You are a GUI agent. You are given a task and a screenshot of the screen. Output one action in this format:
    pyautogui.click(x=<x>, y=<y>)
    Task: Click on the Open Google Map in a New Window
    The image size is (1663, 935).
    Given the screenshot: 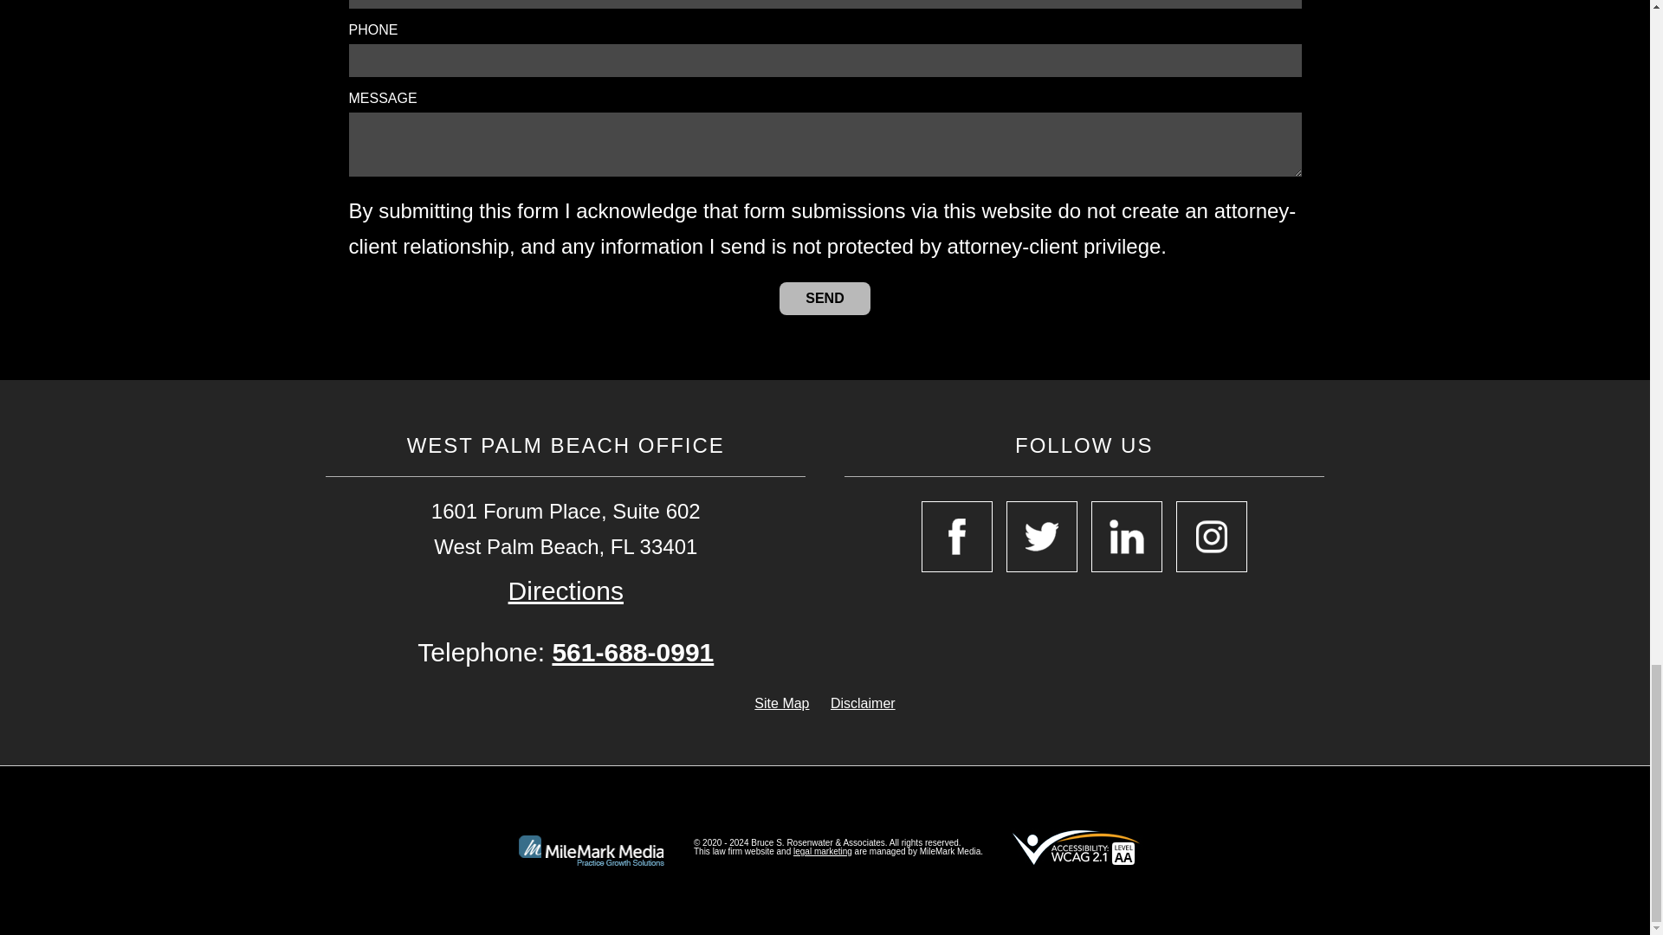 What is the action you would take?
    pyautogui.click(x=566, y=590)
    